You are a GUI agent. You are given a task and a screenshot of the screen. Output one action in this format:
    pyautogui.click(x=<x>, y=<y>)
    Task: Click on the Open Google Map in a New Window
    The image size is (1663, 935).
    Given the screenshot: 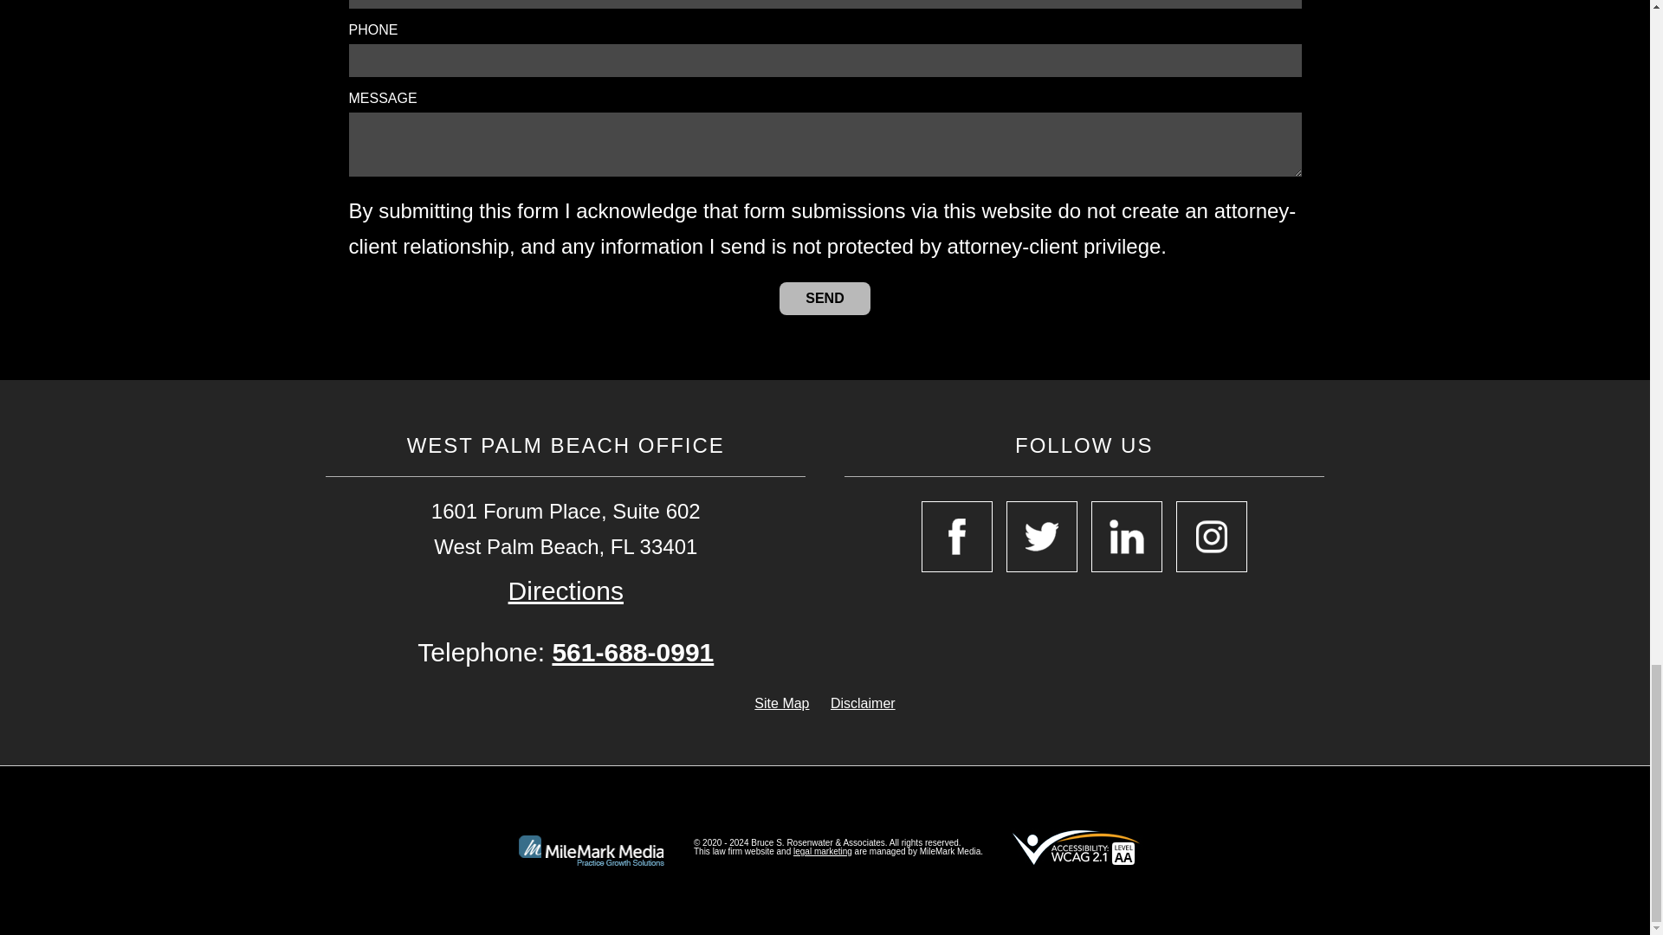 What is the action you would take?
    pyautogui.click(x=566, y=590)
    